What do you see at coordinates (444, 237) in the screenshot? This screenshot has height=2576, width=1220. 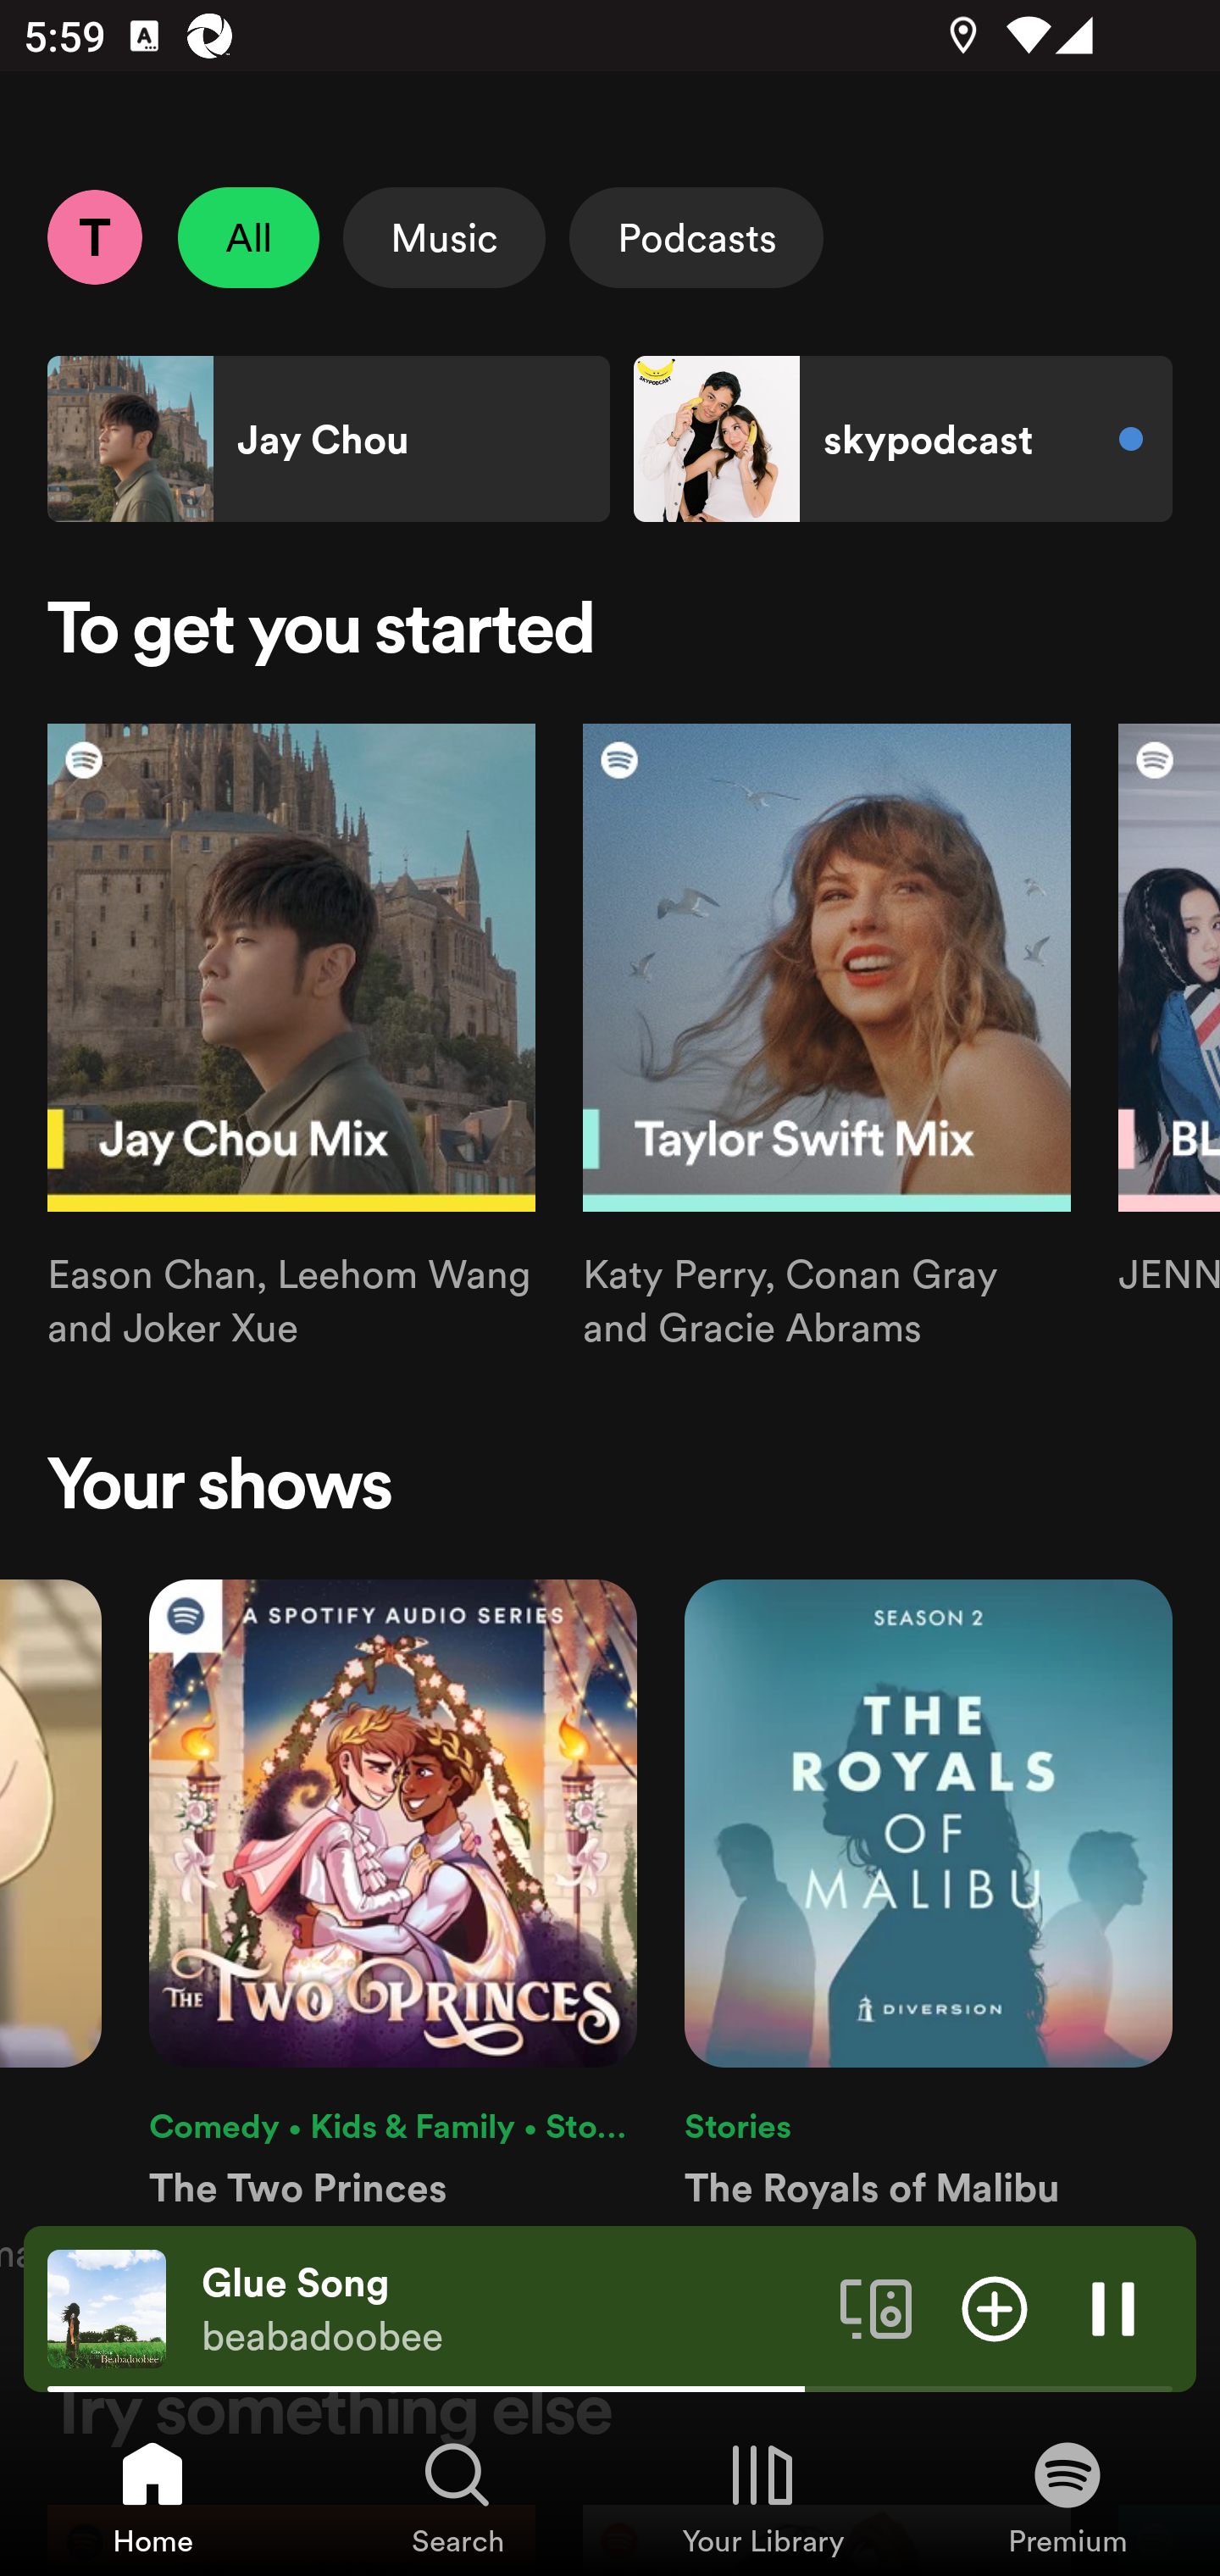 I see `Music Select Music` at bounding box center [444, 237].